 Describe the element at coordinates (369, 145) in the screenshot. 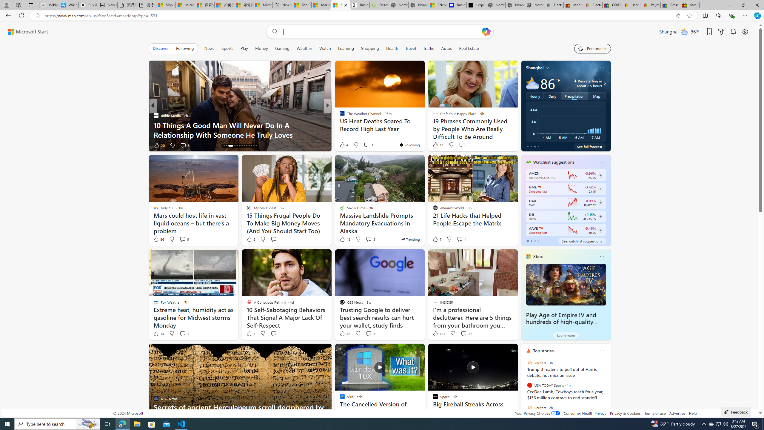

I see `View comments 53 Comment` at that location.